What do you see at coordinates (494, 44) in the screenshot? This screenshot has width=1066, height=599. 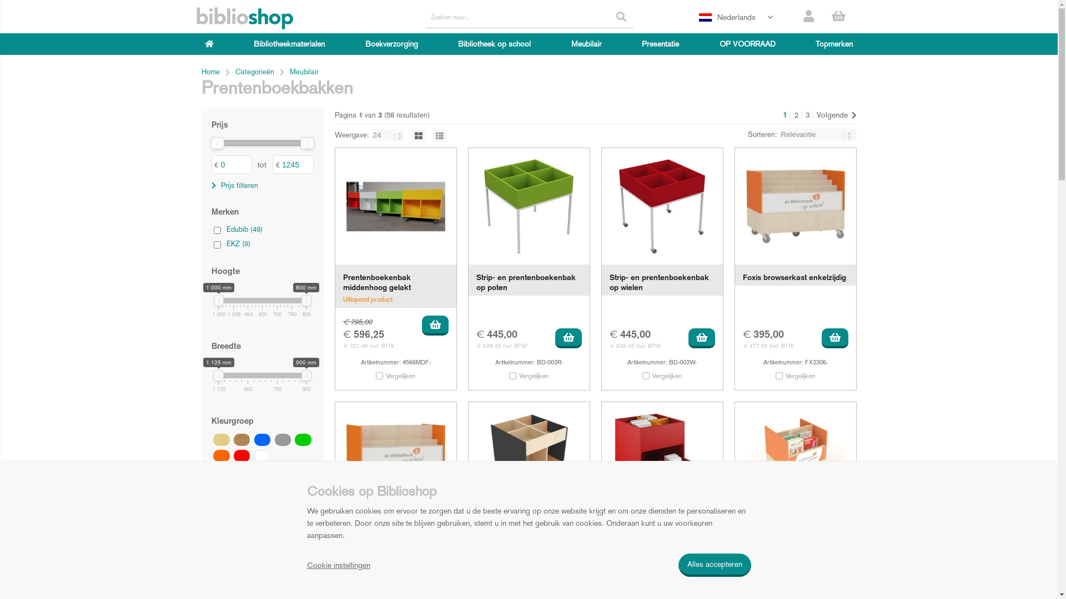 I see `Bibliotheek op school` at bounding box center [494, 44].